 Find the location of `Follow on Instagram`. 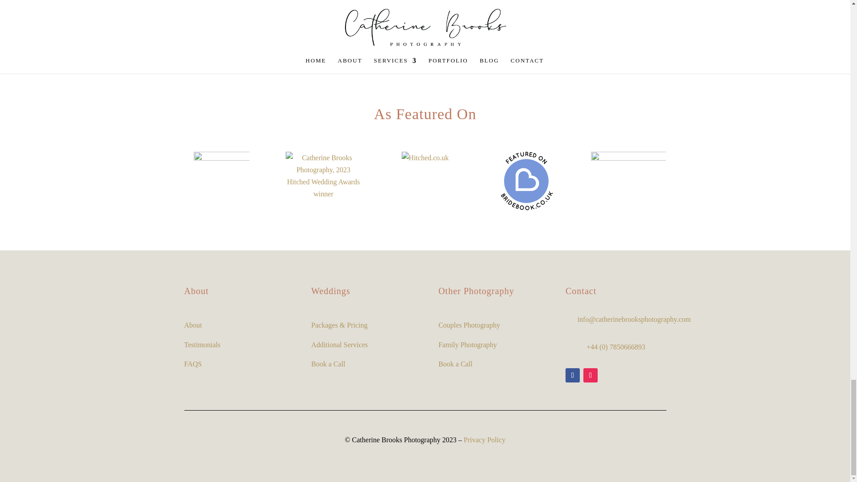

Follow on Instagram is located at coordinates (590, 375).